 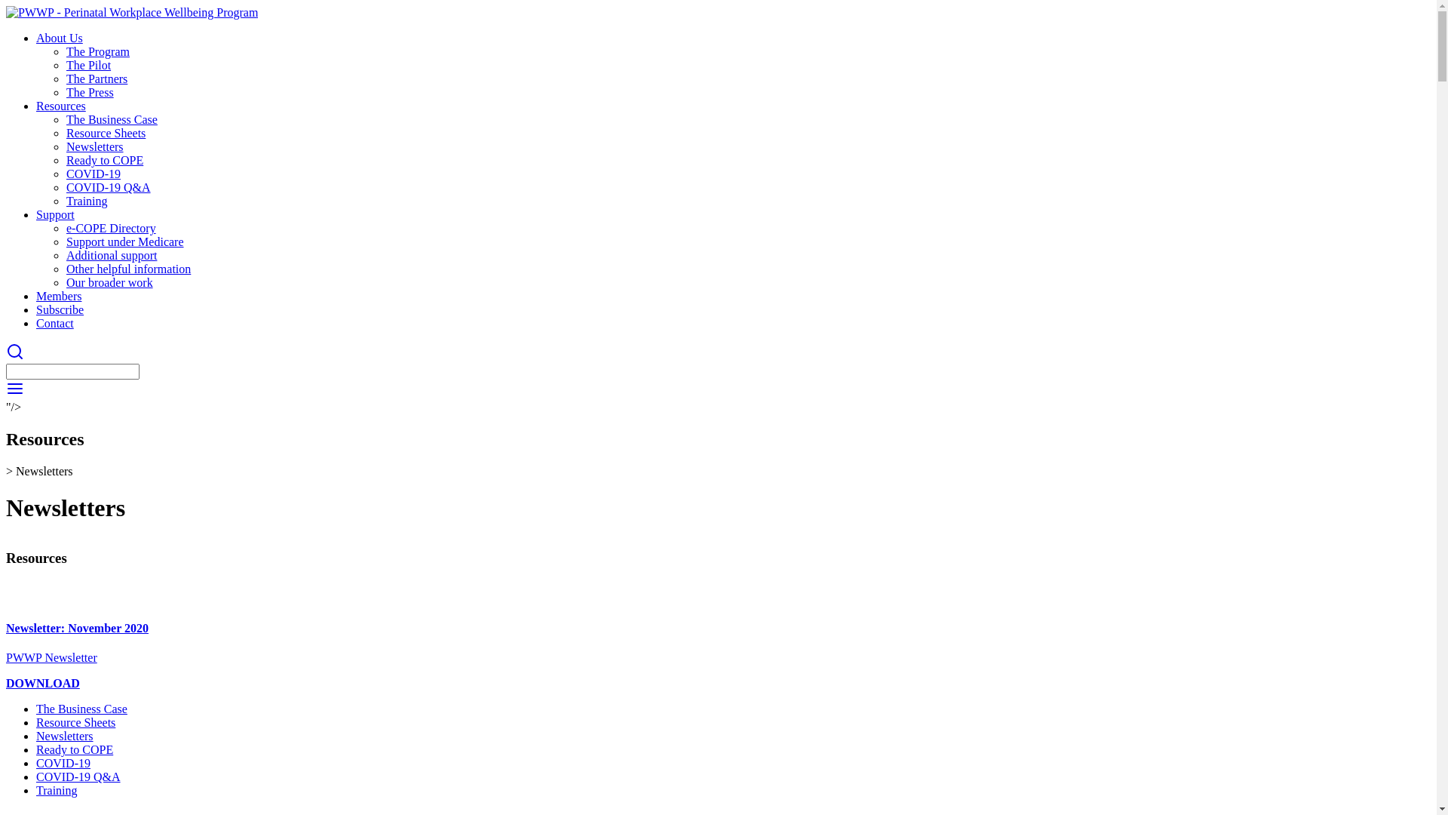 I want to click on The Partners, so click(x=97, y=78).